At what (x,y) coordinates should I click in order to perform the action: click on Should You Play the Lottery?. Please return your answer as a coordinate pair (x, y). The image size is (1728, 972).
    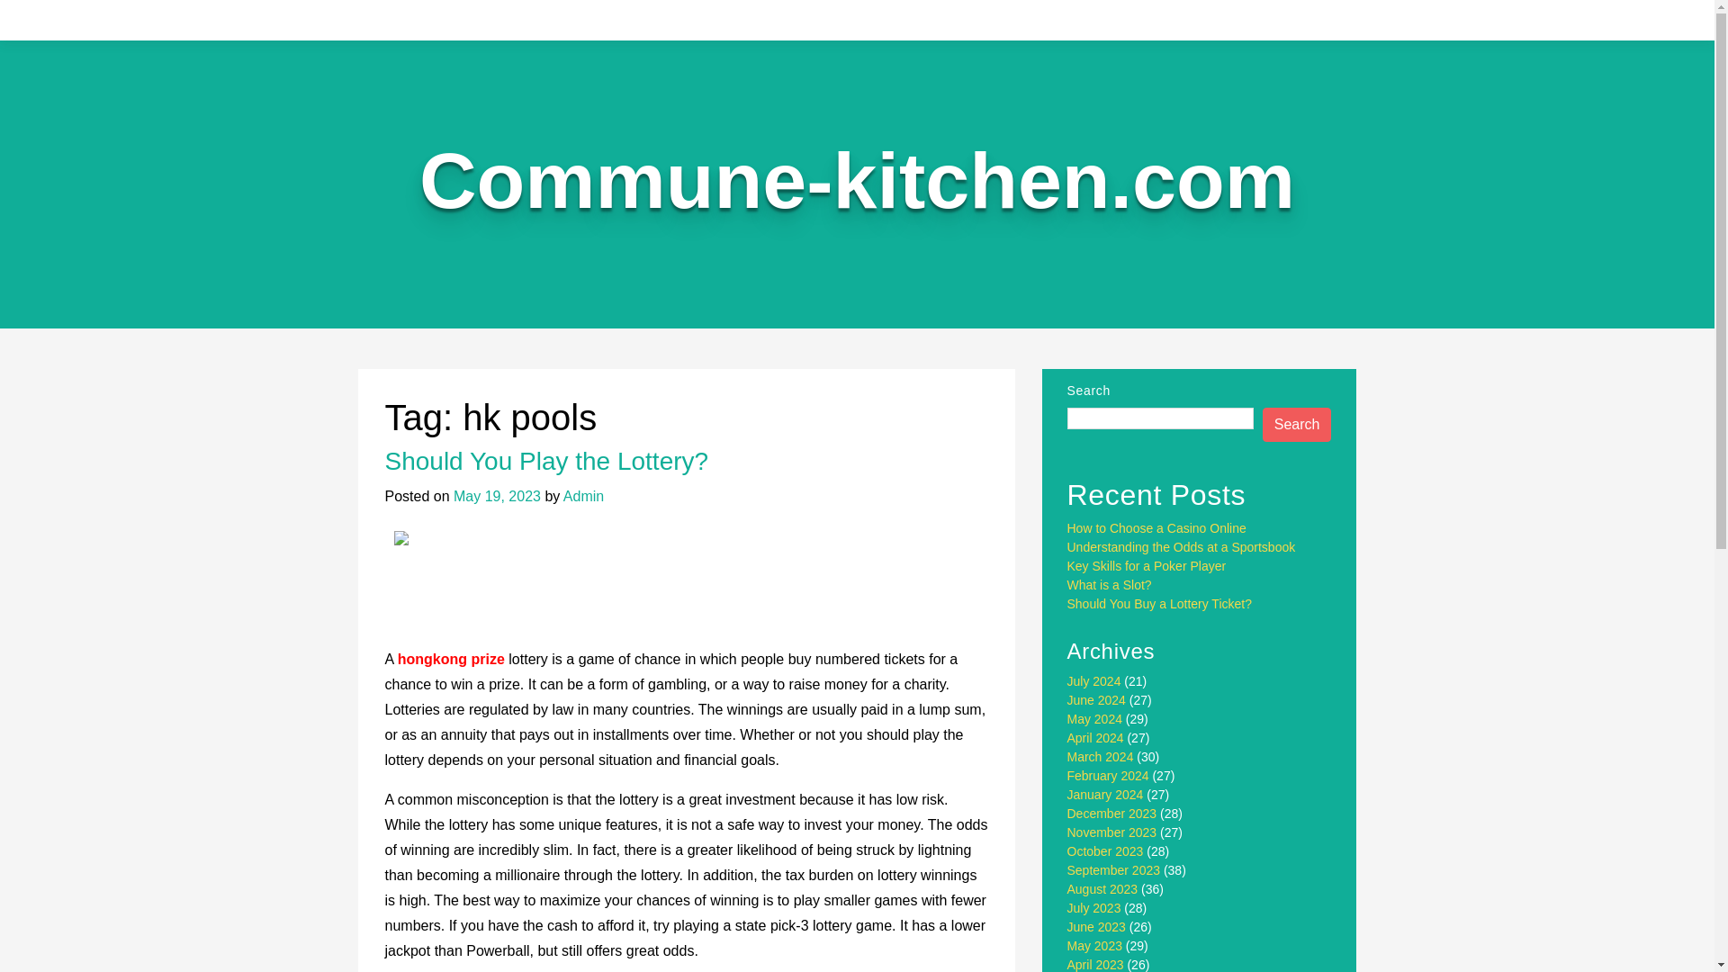
    Looking at the image, I should click on (547, 461).